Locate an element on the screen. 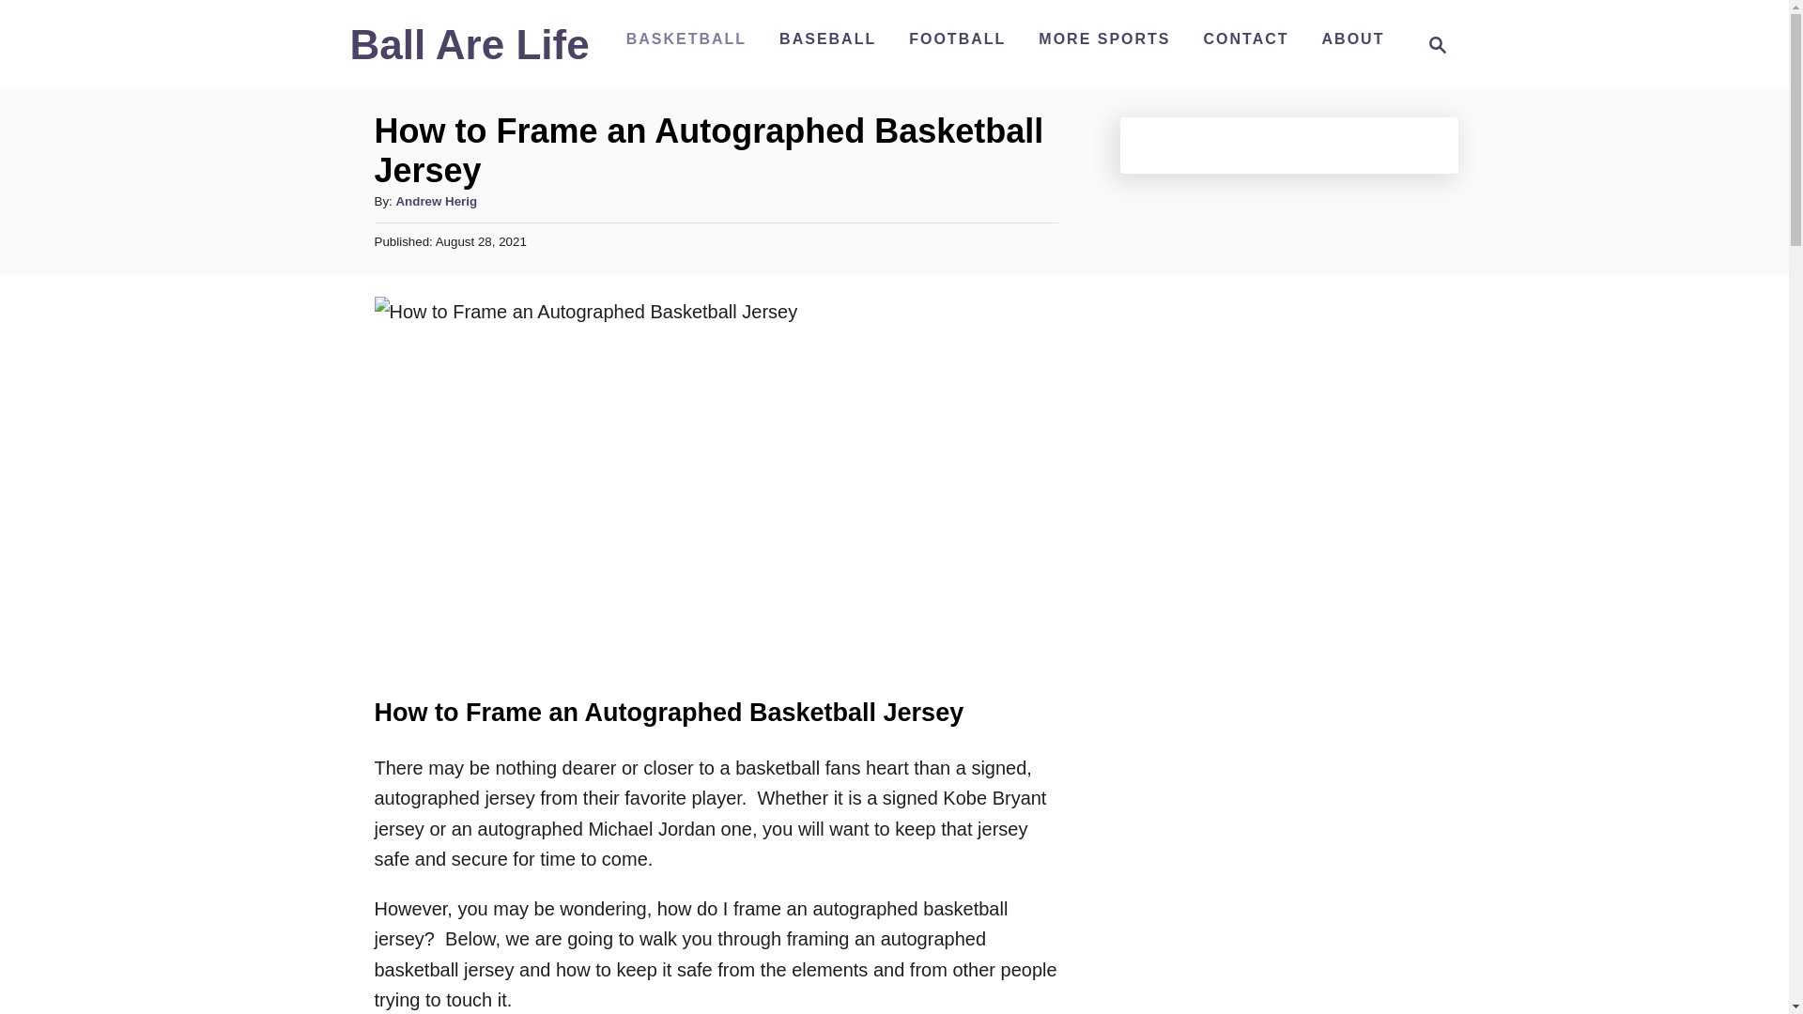  Ball Are Life is located at coordinates (1245, 38).